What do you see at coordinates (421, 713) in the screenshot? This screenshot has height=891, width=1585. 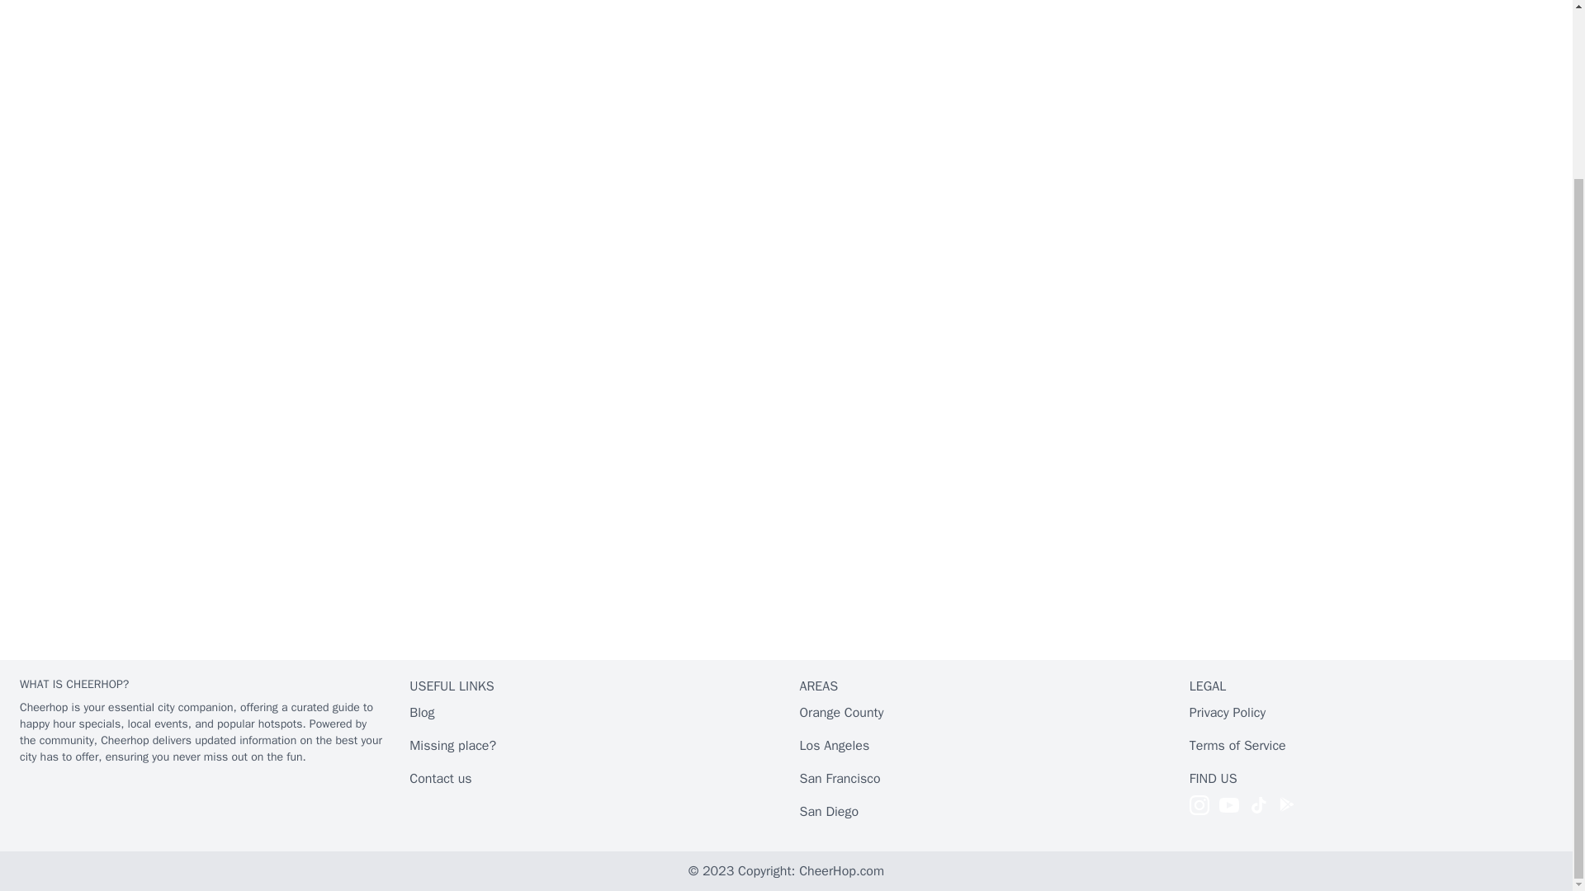 I see `Blog` at bounding box center [421, 713].